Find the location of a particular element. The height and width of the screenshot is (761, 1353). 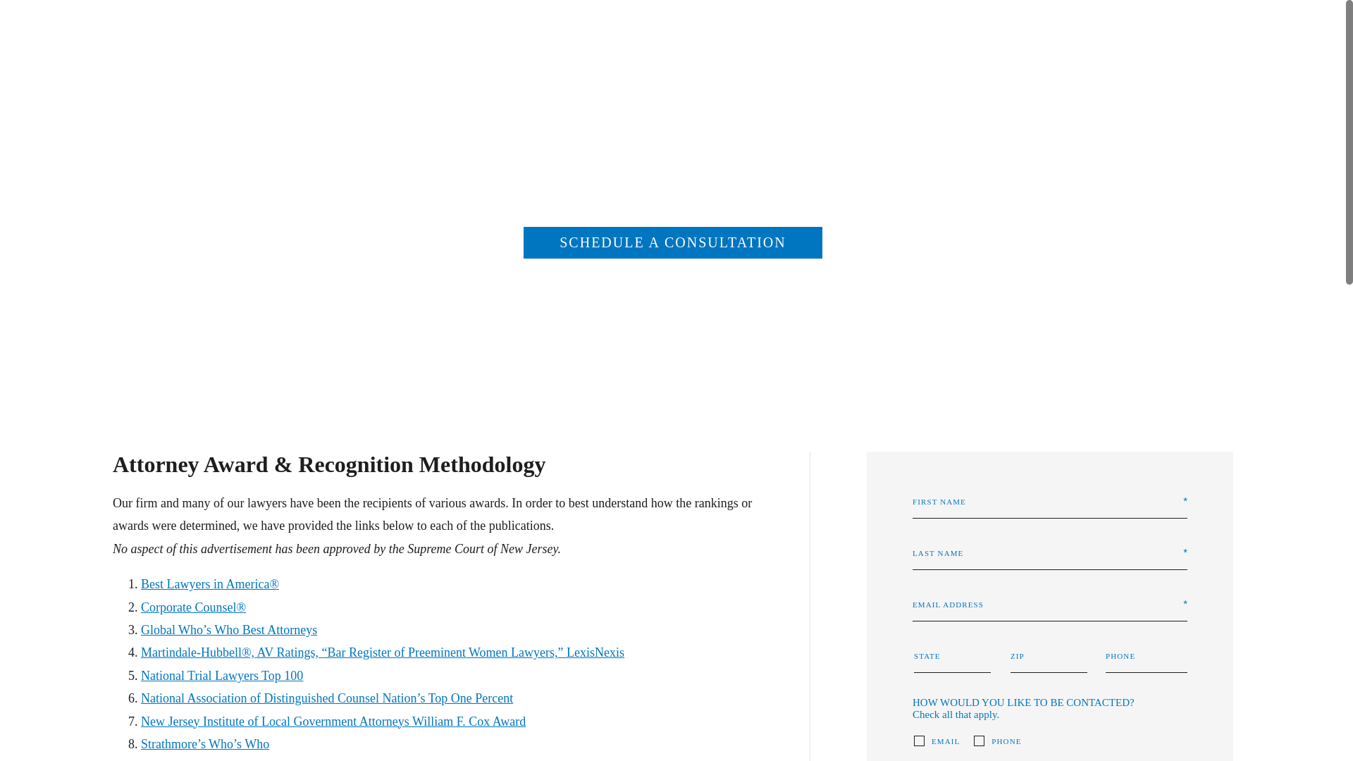

ATTORNEYS is located at coordinates (769, 55).